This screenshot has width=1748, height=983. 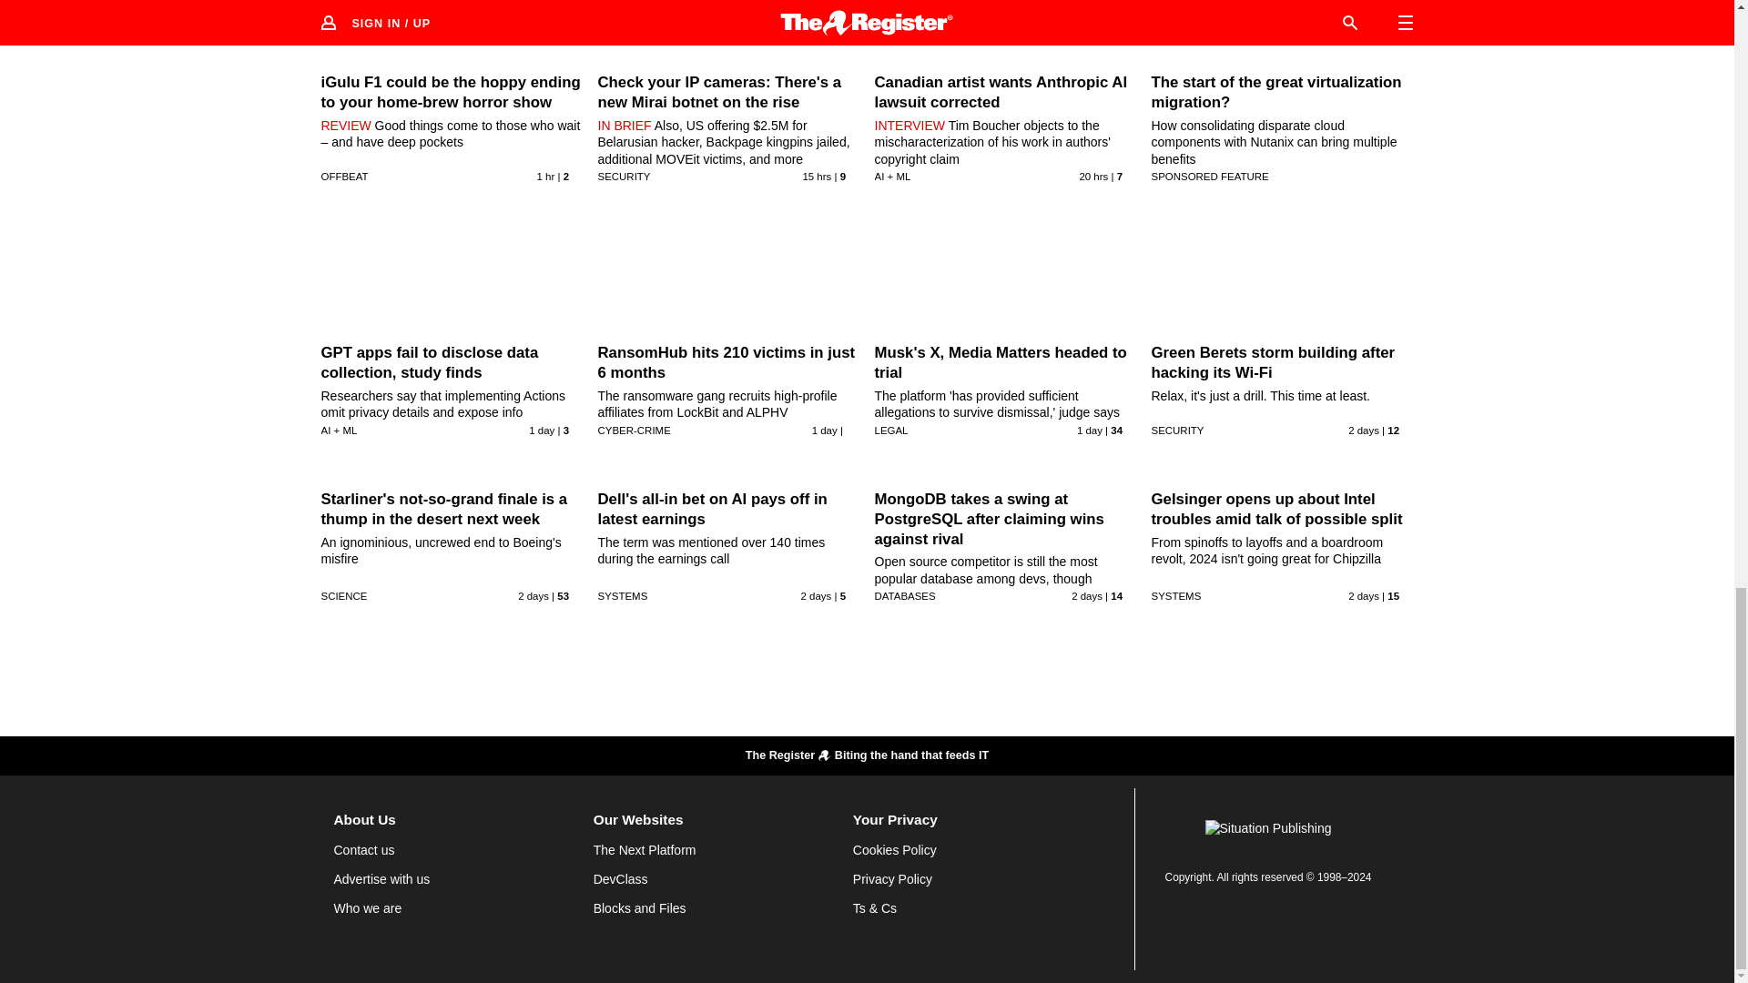 I want to click on 30 Aug 2024 22:30, so click(x=1089, y=430).